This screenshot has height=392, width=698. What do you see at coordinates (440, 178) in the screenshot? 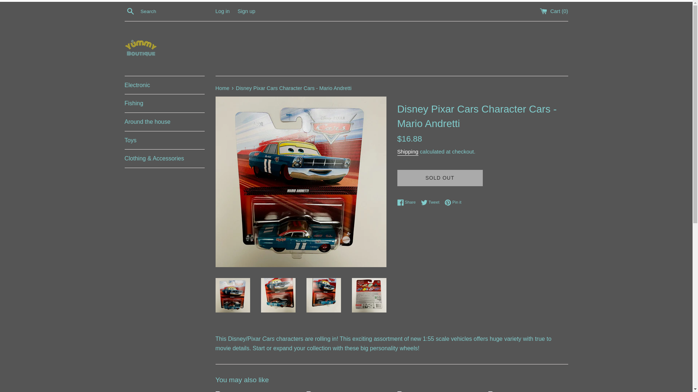
I see `Share on Facebook` at bounding box center [440, 178].